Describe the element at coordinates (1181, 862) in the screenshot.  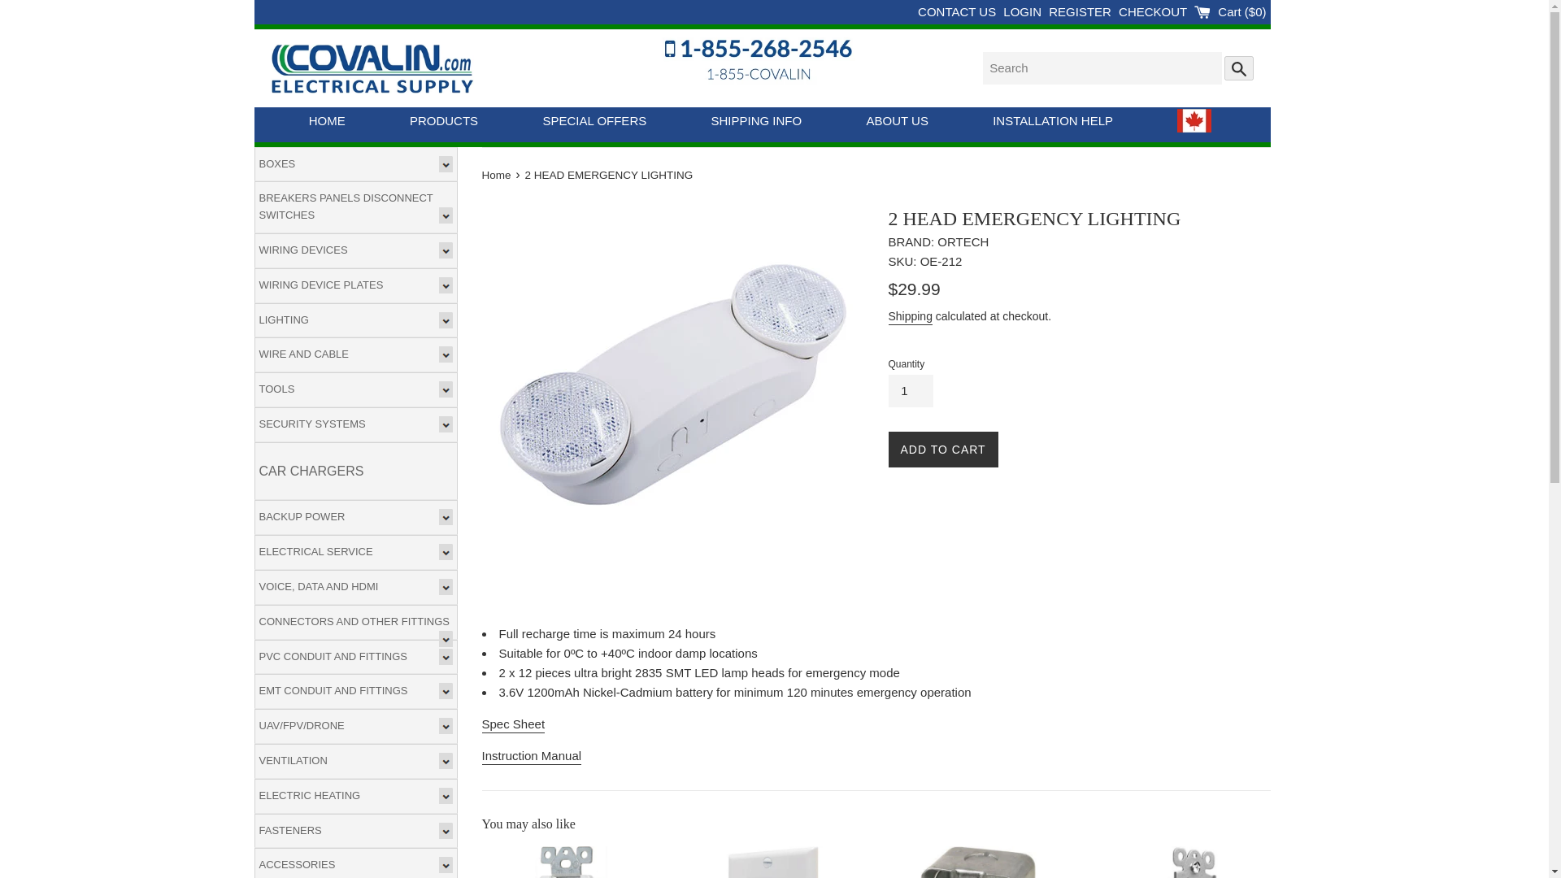
I see `VISTA 15A DECORATIVE SWITCH SINGLE POLE - WHITE` at that location.